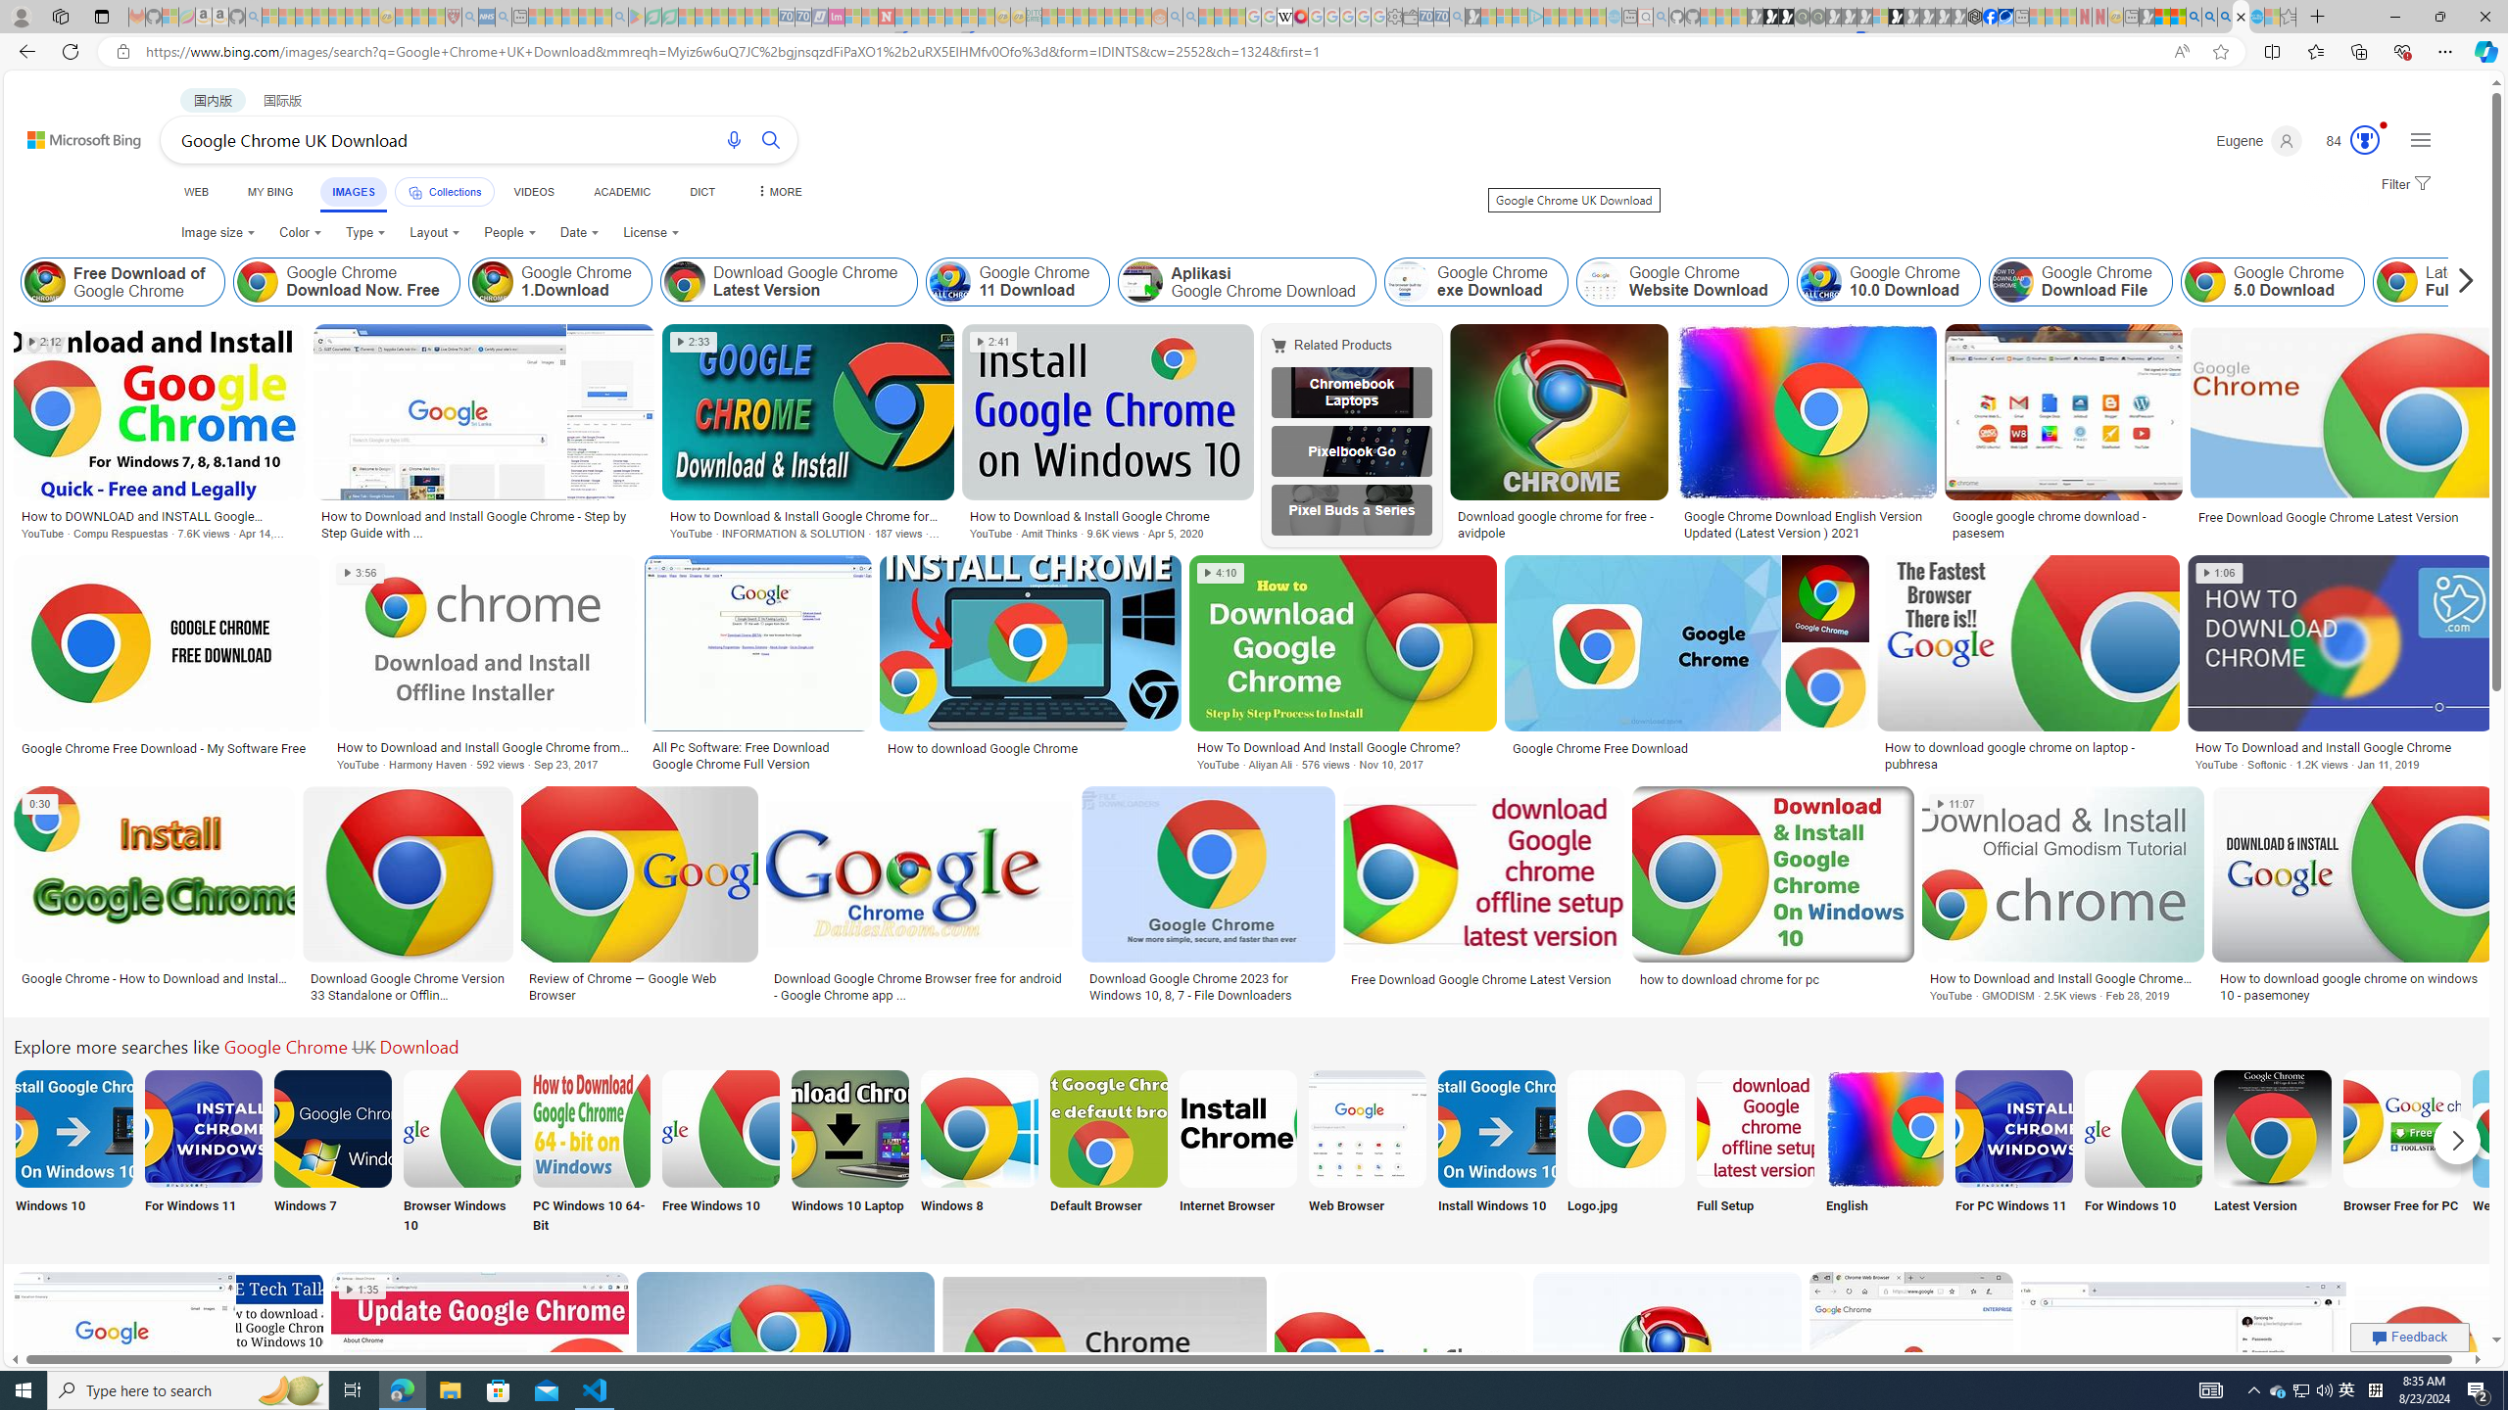 The image size is (2508, 1410). I want to click on MSN - Sleeping, so click(2146, 17).